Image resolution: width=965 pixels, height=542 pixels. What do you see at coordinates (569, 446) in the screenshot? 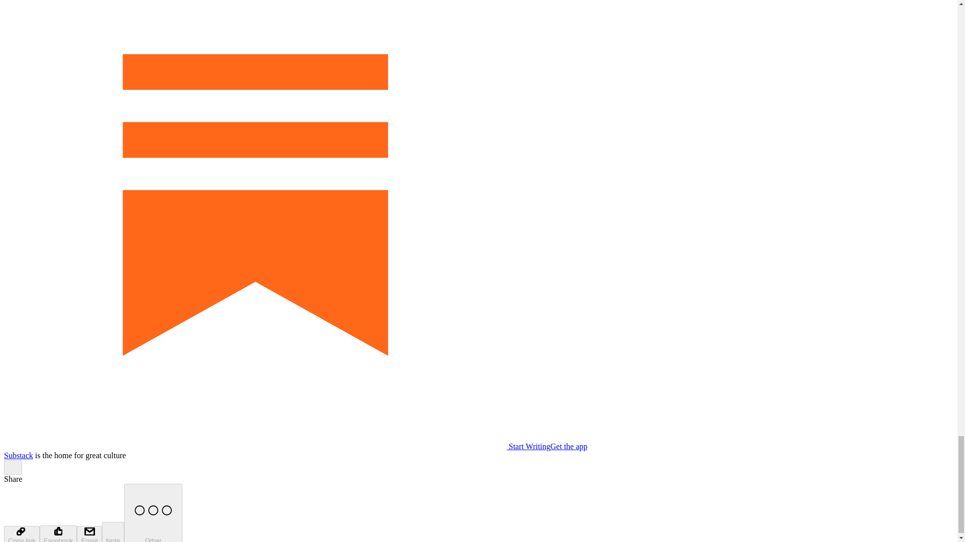
I see `Get the app` at bounding box center [569, 446].